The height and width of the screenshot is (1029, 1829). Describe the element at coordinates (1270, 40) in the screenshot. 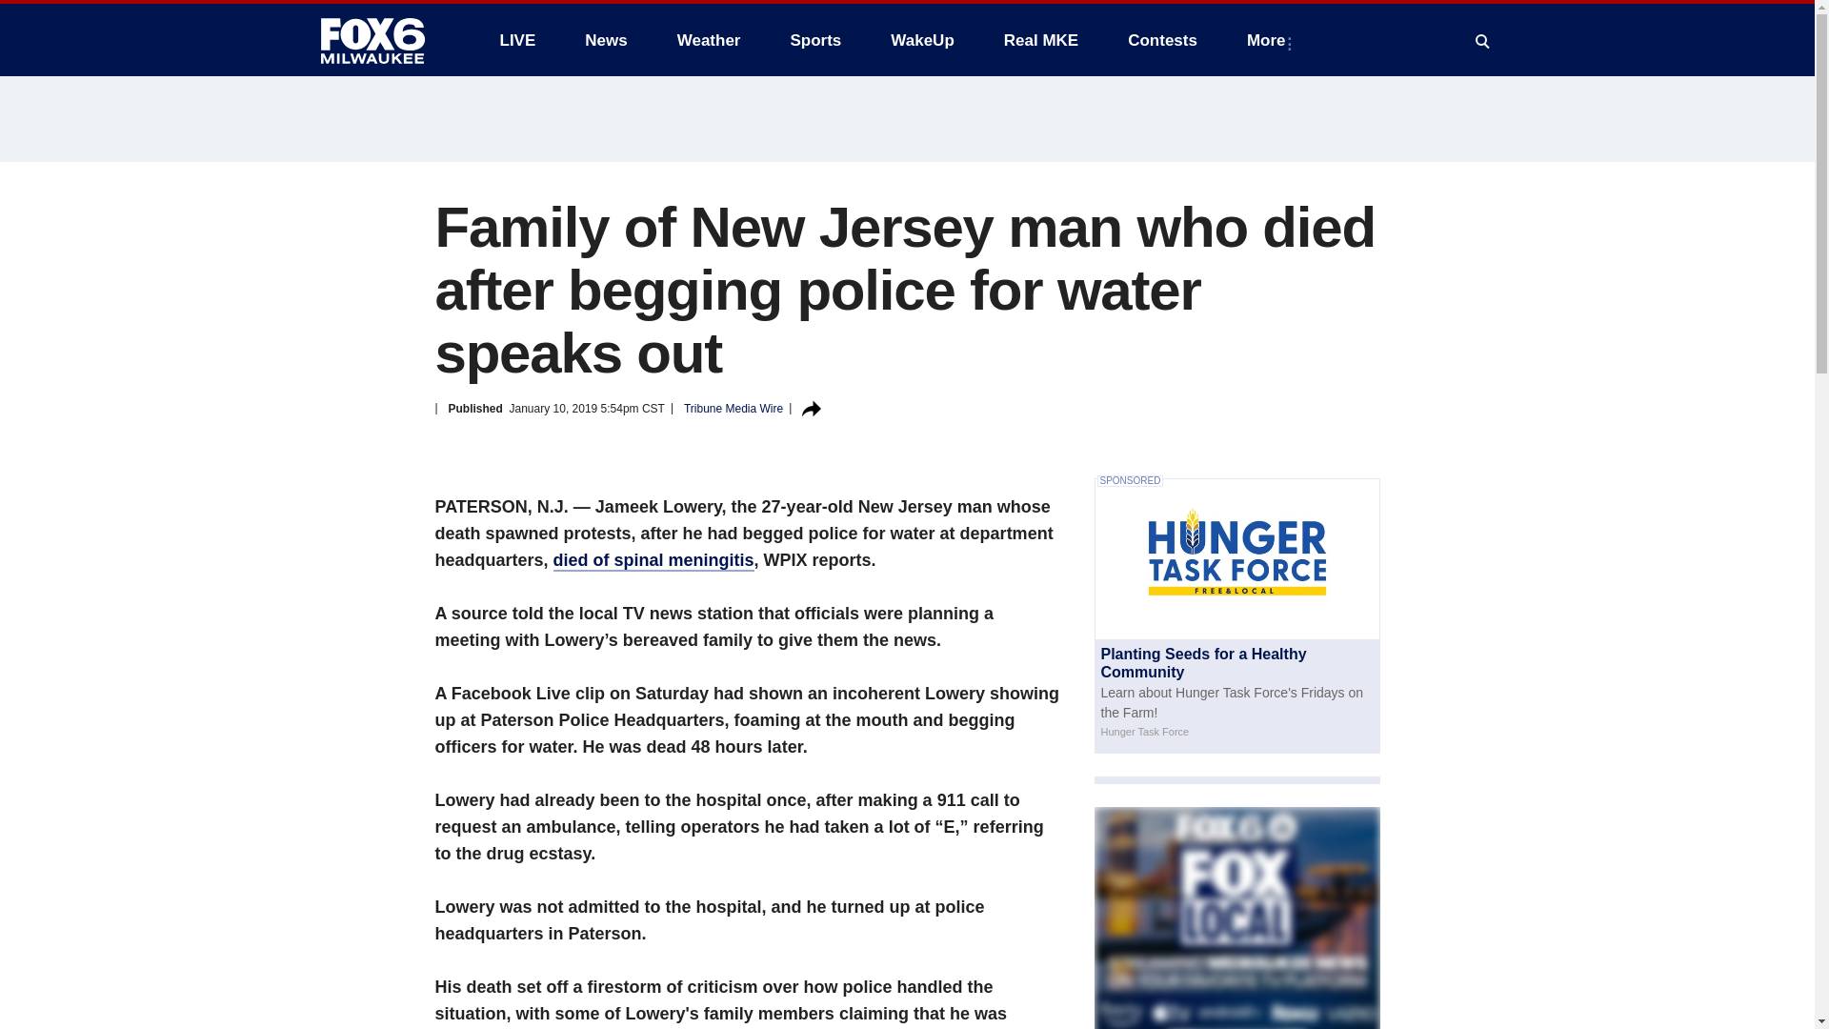

I see `More` at that location.